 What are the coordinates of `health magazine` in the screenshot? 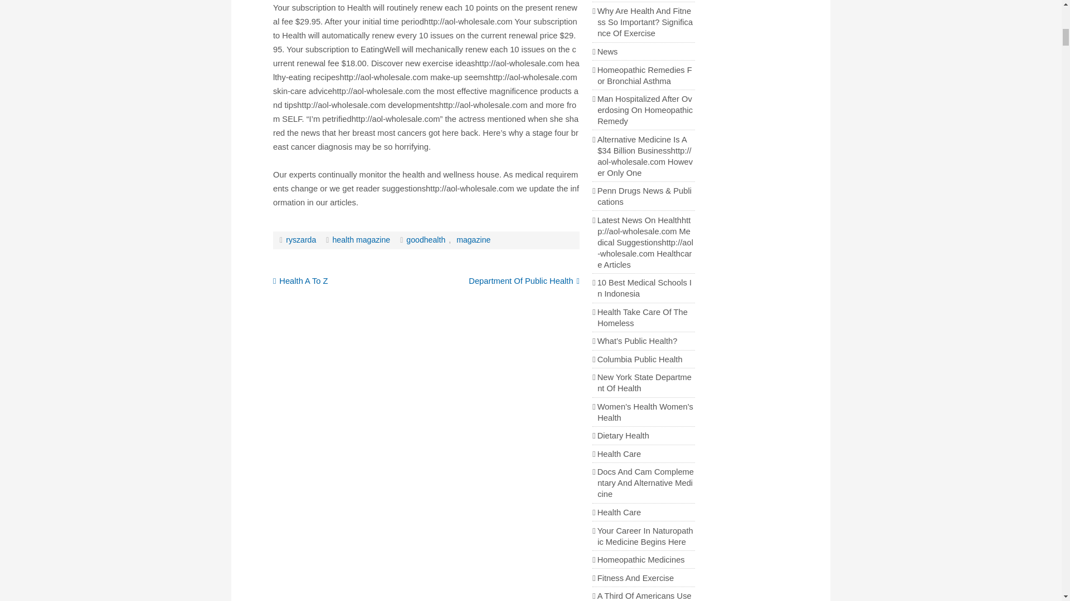 It's located at (361, 239).